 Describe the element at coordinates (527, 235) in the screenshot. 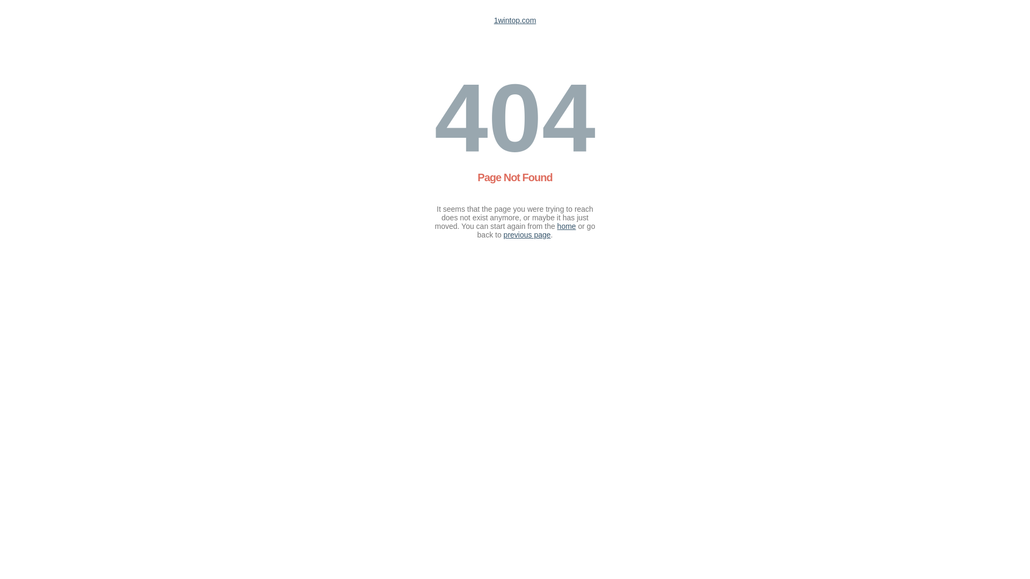

I see `previous page` at that location.